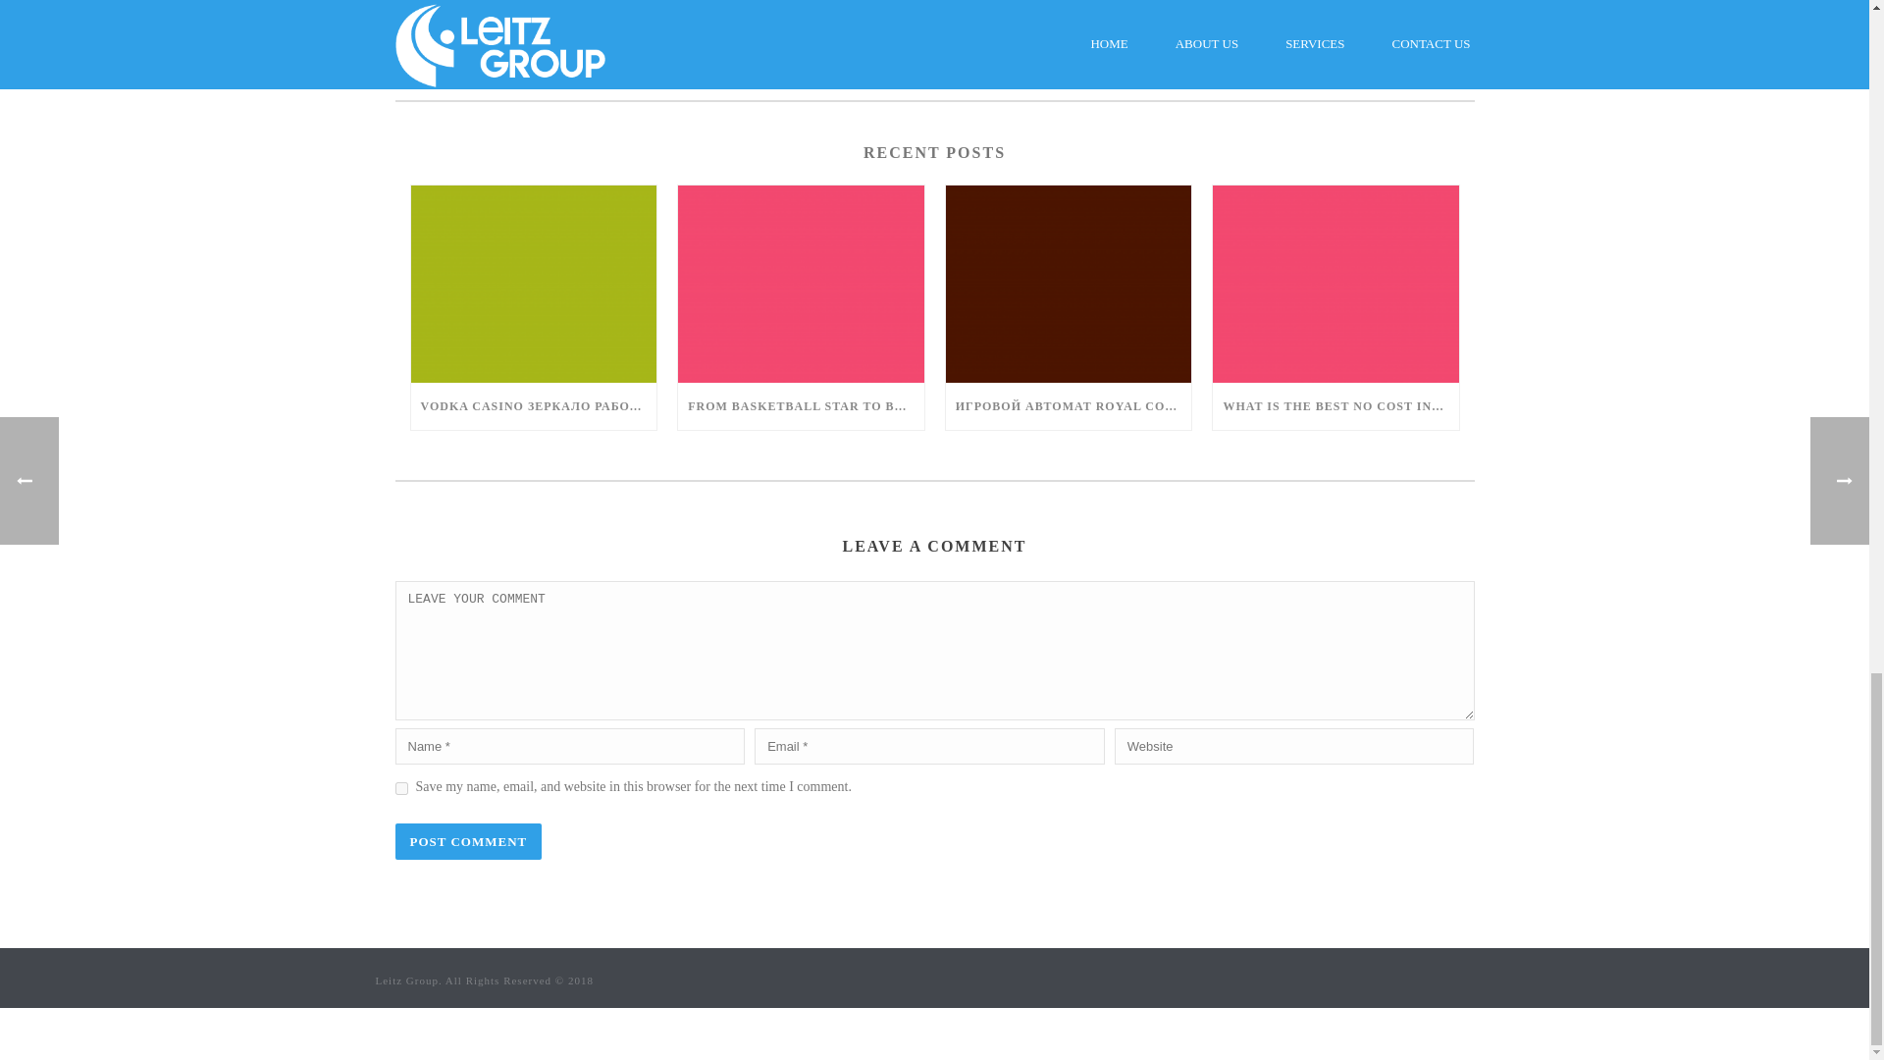 This screenshot has height=1060, width=1884. I want to click on WHAT IS THE BEST NO COST INTERNATIONAL GOING OUT WITH SITE?, so click(1335, 406).